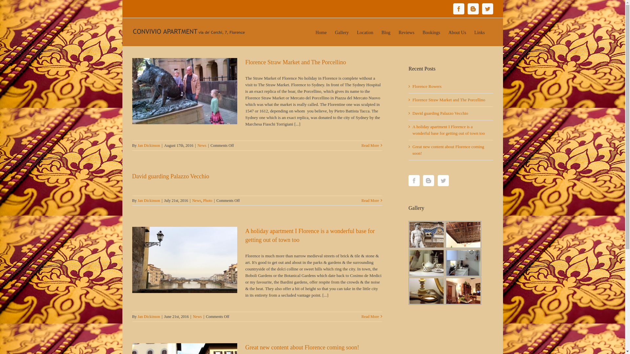 This screenshot has width=630, height=354. What do you see at coordinates (458, 9) in the screenshot?
I see `Facebook` at bounding box center [458, 9].